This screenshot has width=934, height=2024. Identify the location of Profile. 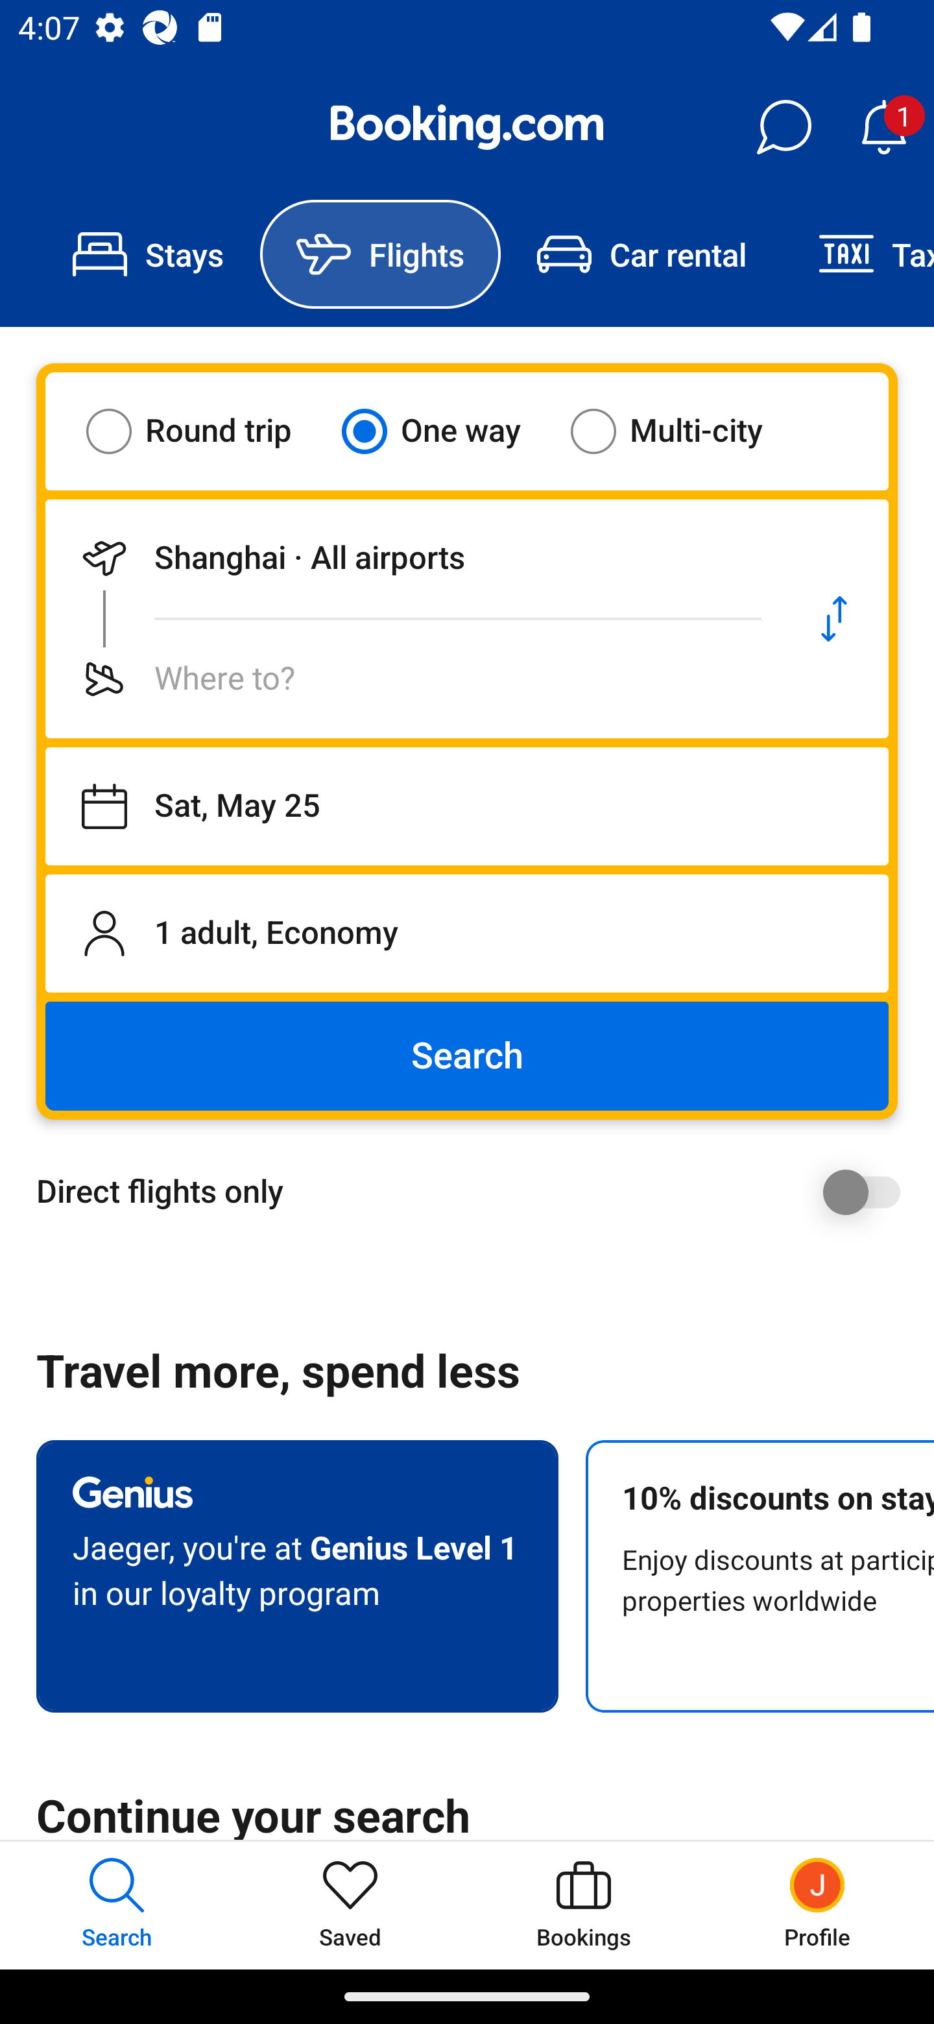
(817, 1905).